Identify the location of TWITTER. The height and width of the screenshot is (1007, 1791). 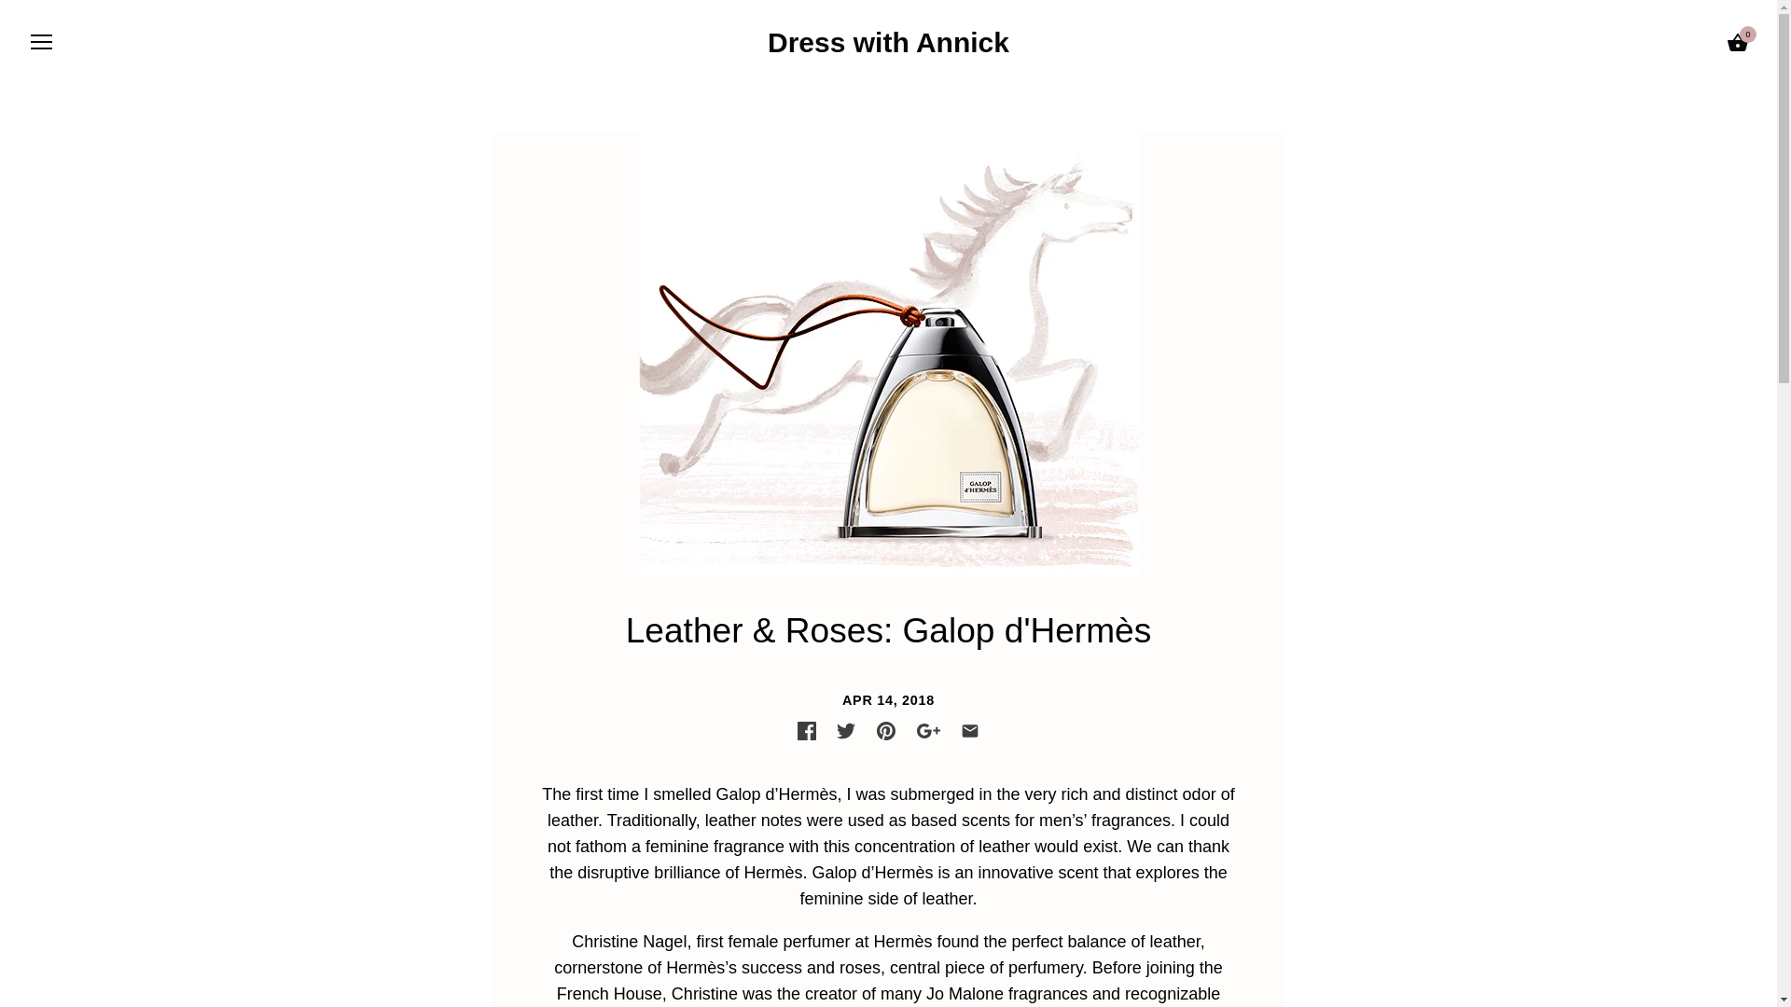
(845, 731).